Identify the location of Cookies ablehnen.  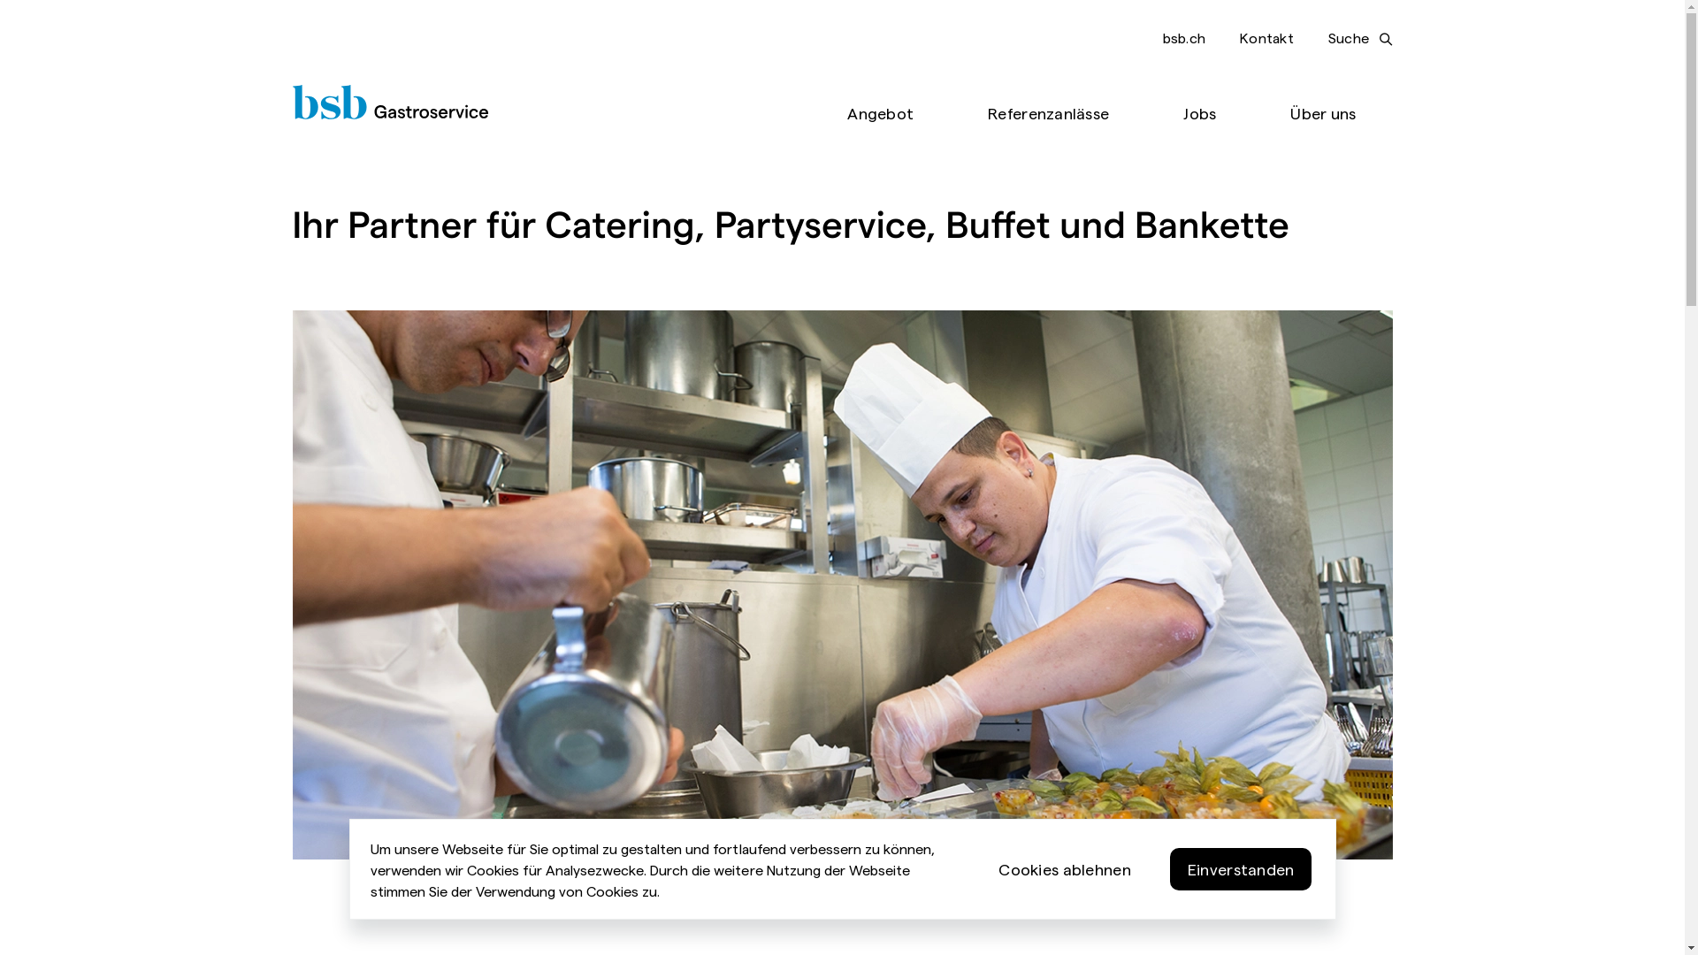
(1065, 869).